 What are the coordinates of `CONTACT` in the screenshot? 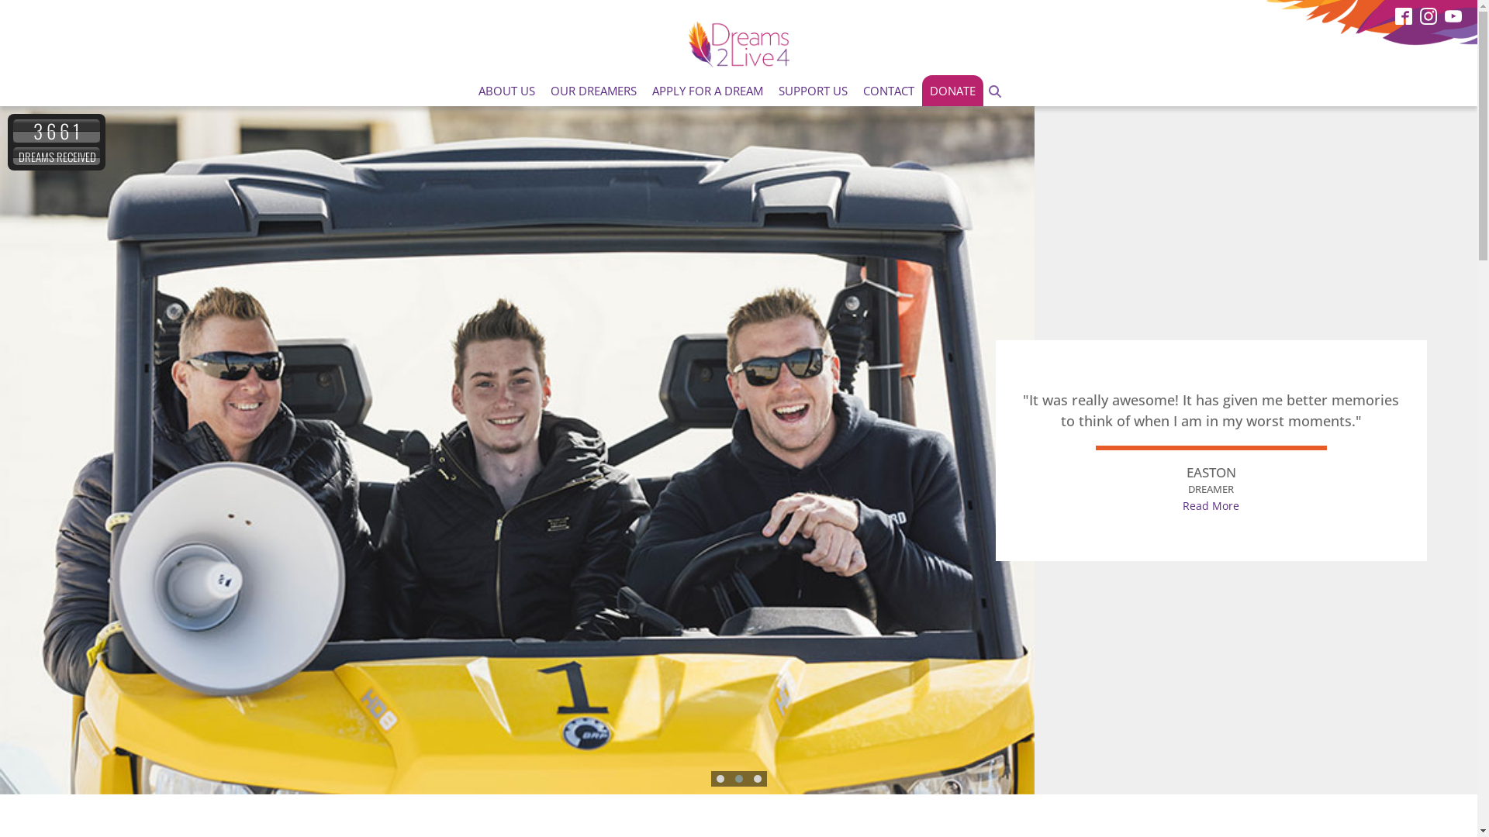 It's located at (889, 91).